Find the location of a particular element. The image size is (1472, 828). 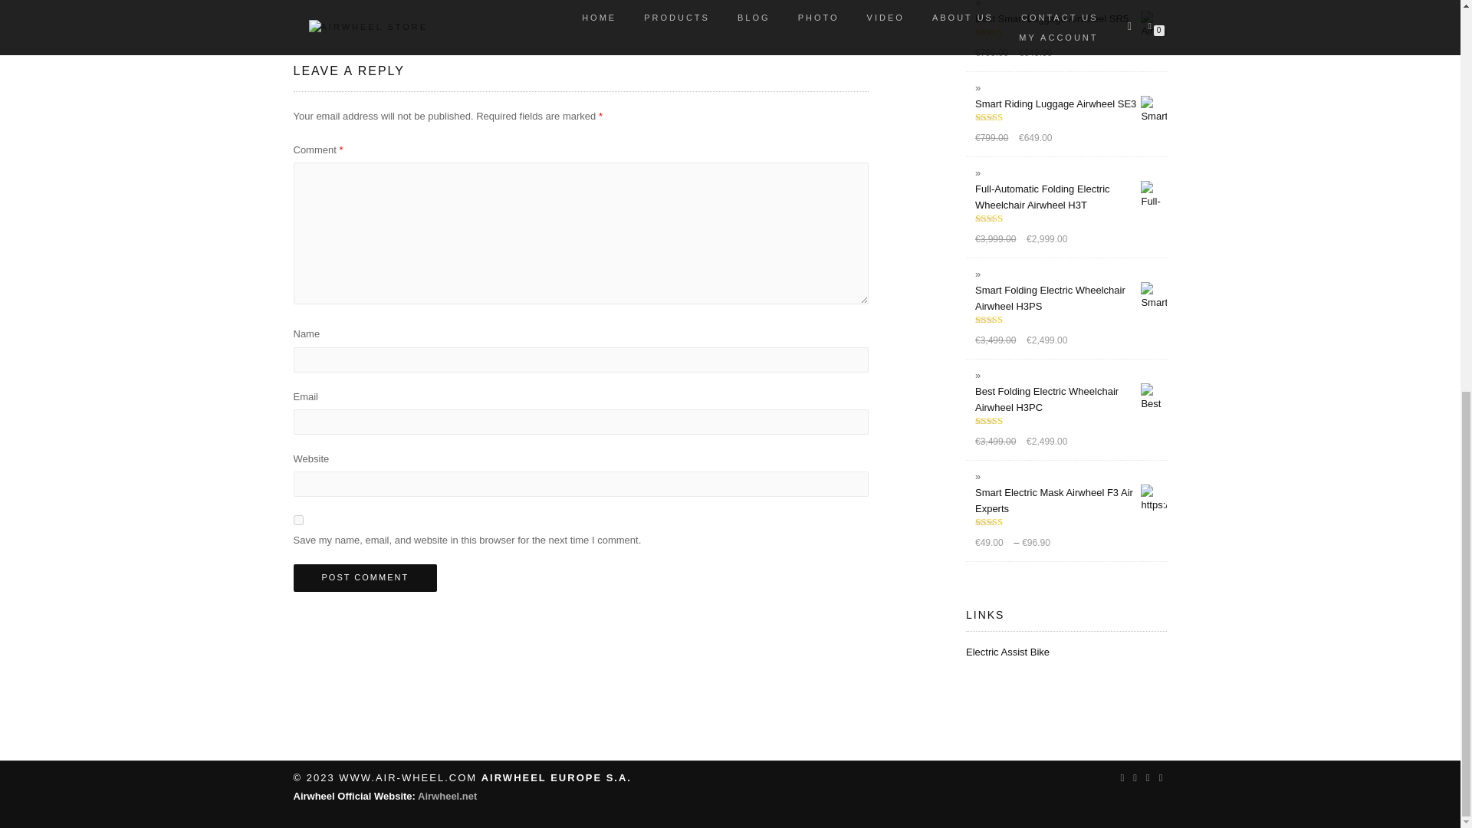

Smart Folding Electric Wheelchair Airwheel H3PS is located at coordinates (1070, 298).